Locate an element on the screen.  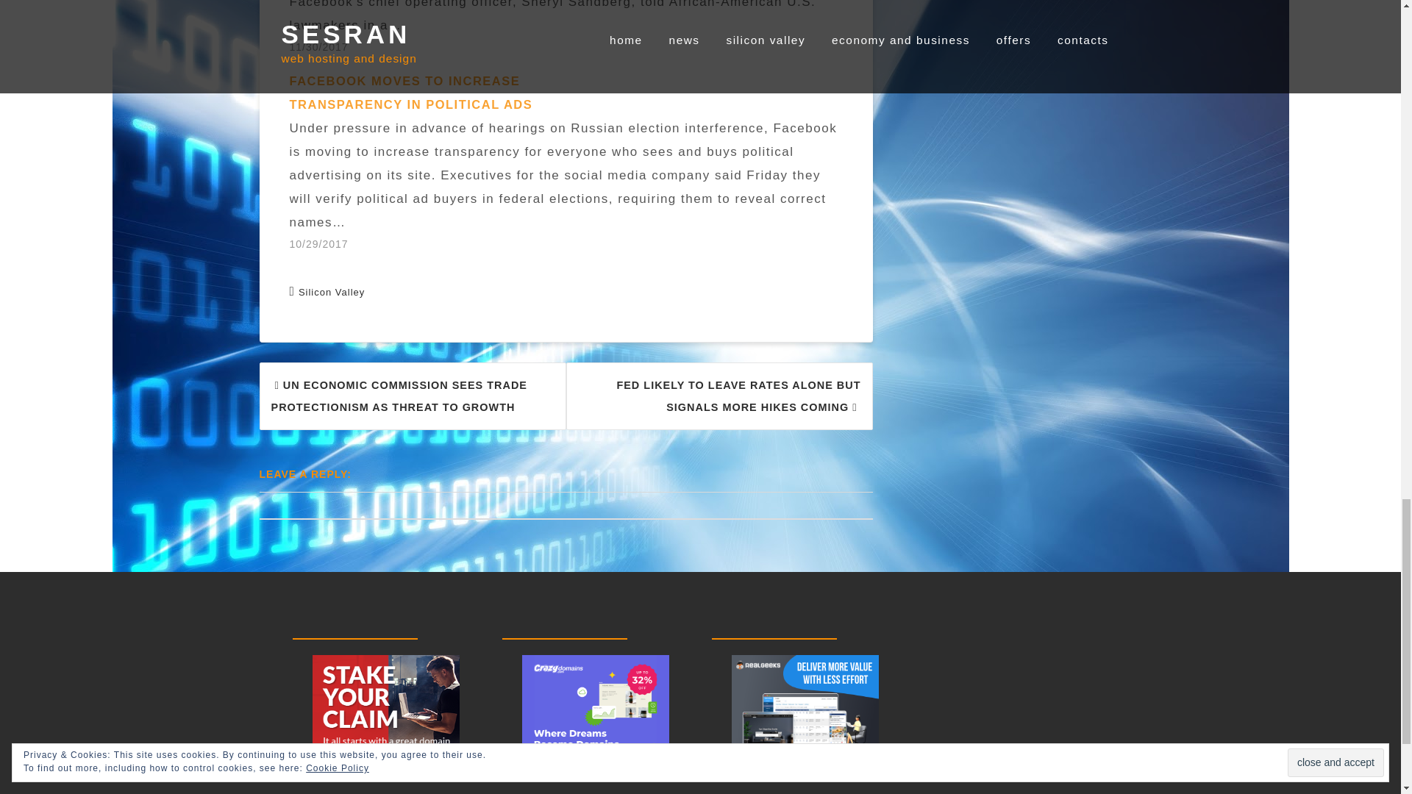
Facebook Moves to Increase Transparency in Political Ads is located at coordinates (411, 93).